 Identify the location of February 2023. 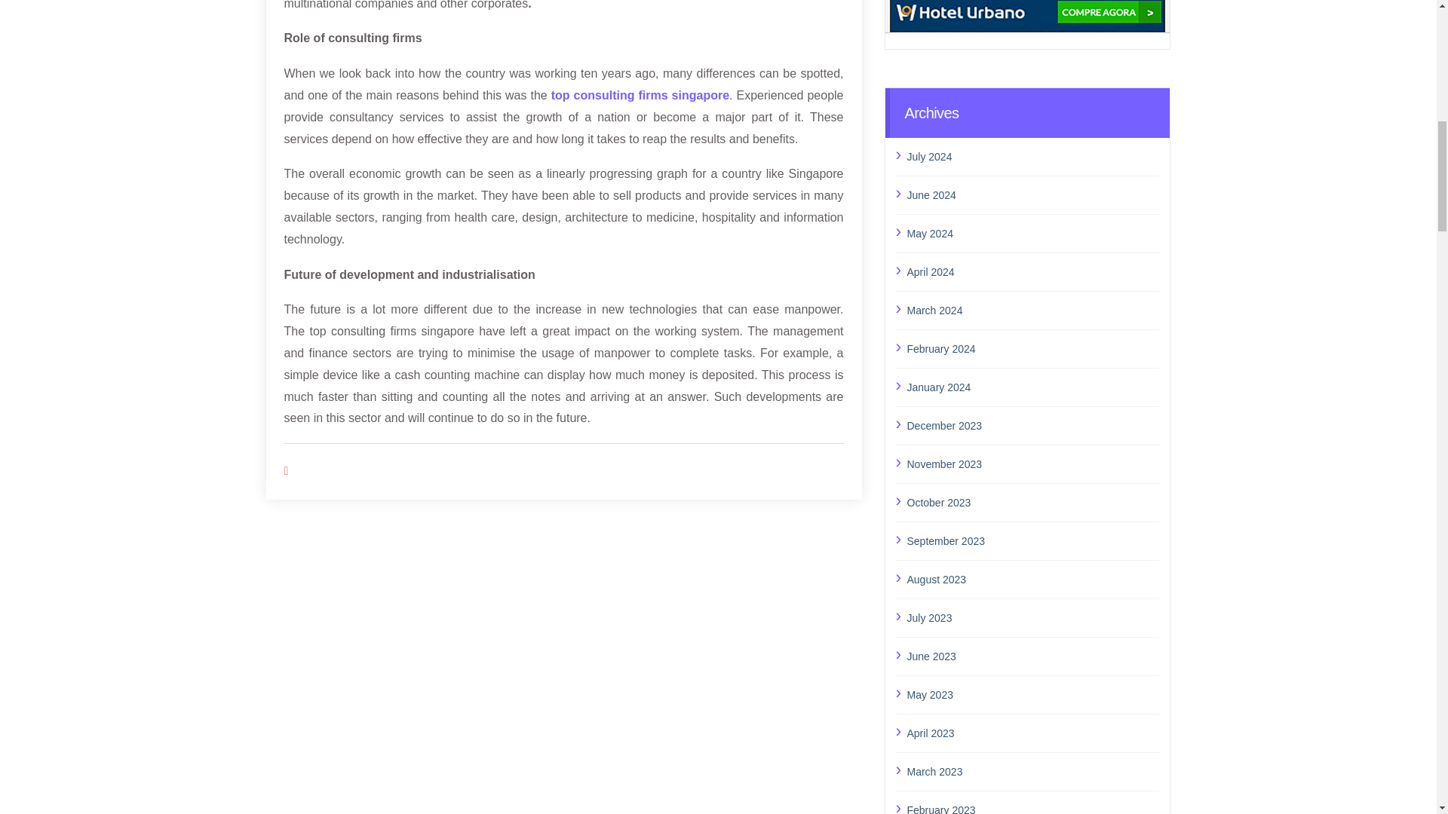
(1032, 806).